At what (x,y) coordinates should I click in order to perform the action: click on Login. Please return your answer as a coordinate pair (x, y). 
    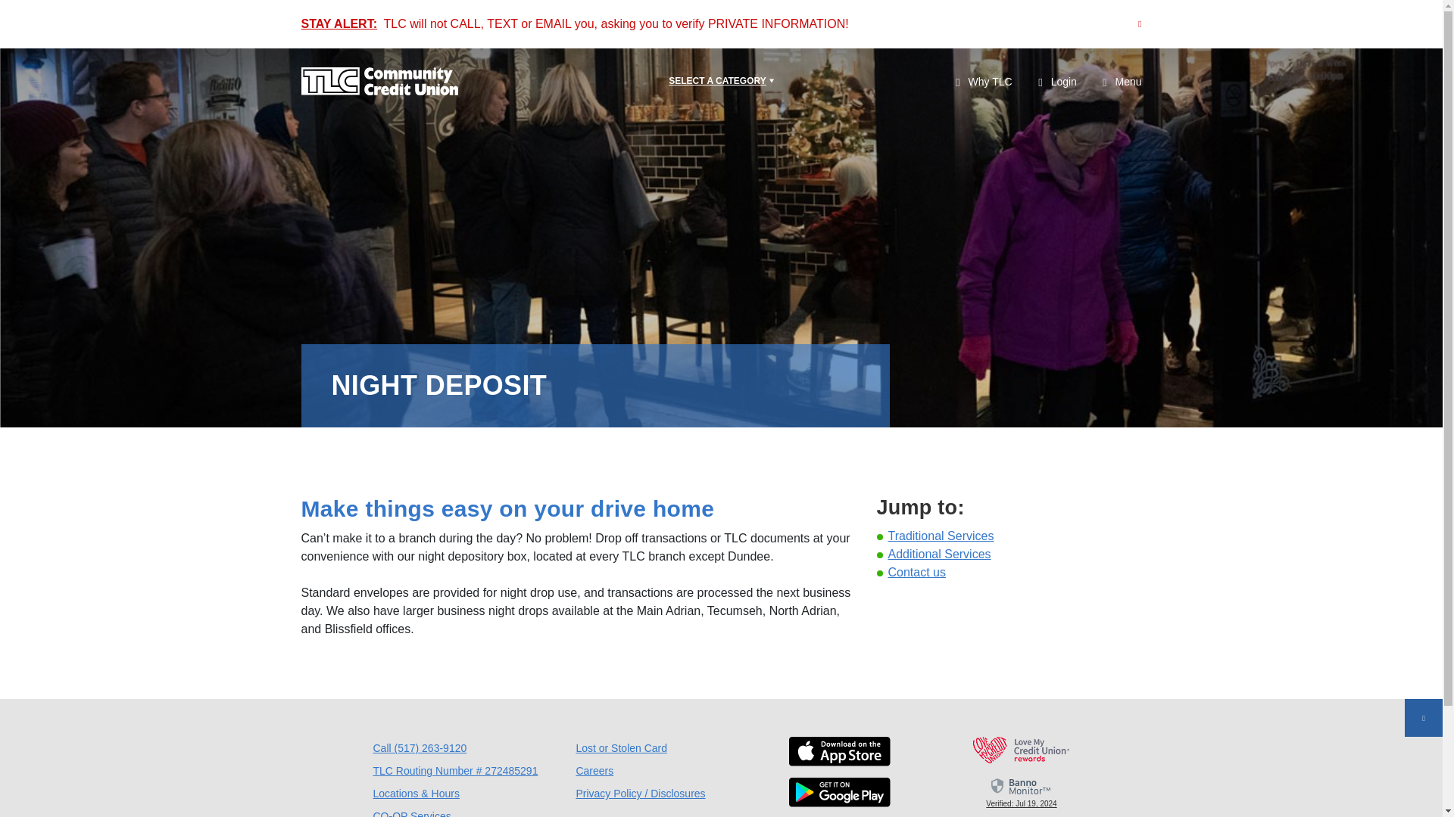
    Looking at the image, I should click on (1057, 82).